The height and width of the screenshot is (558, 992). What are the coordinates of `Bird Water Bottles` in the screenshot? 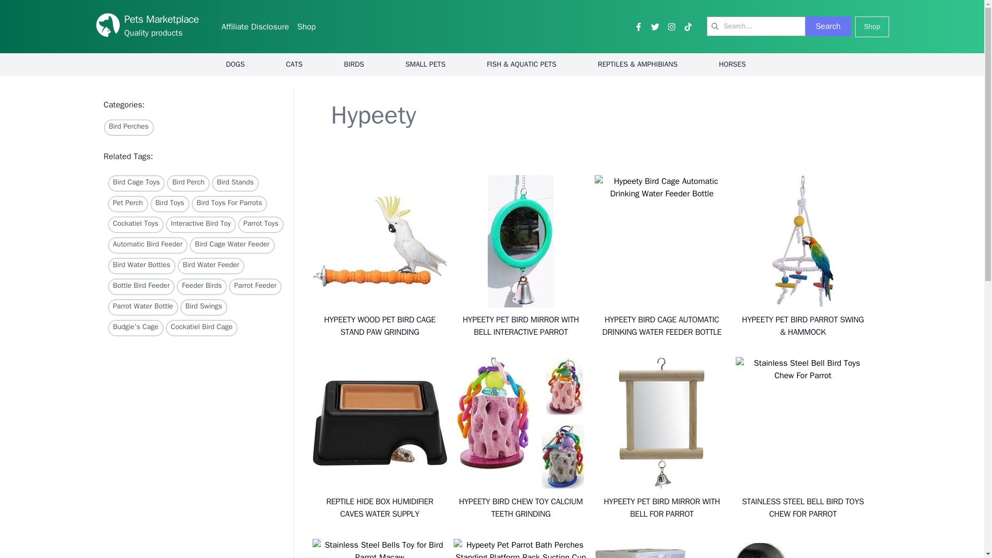 It's located at (141, 266).